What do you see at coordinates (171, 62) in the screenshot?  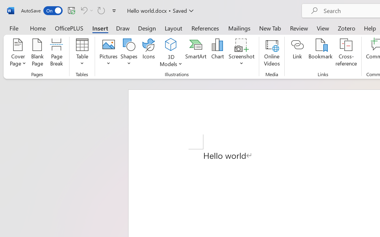 I see `More Options` at bounding box center [171, 62].